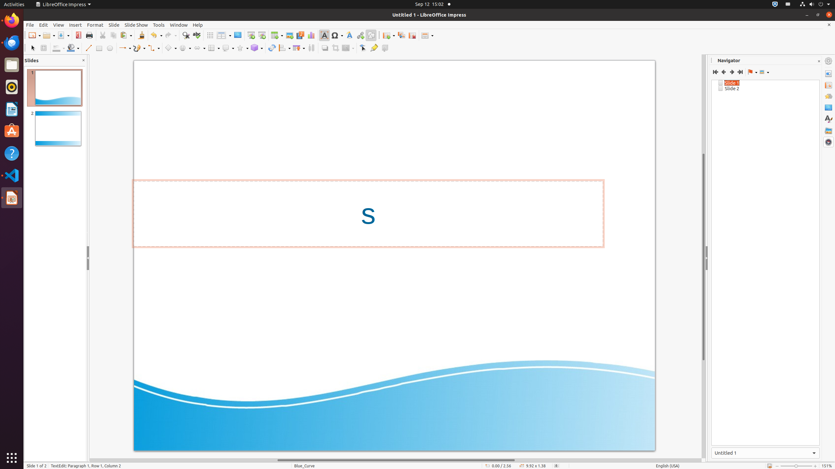 Image resolution: width=835 pixels, height=469 pixels. I want to click on Symbol Shapes, so click(185, 48).